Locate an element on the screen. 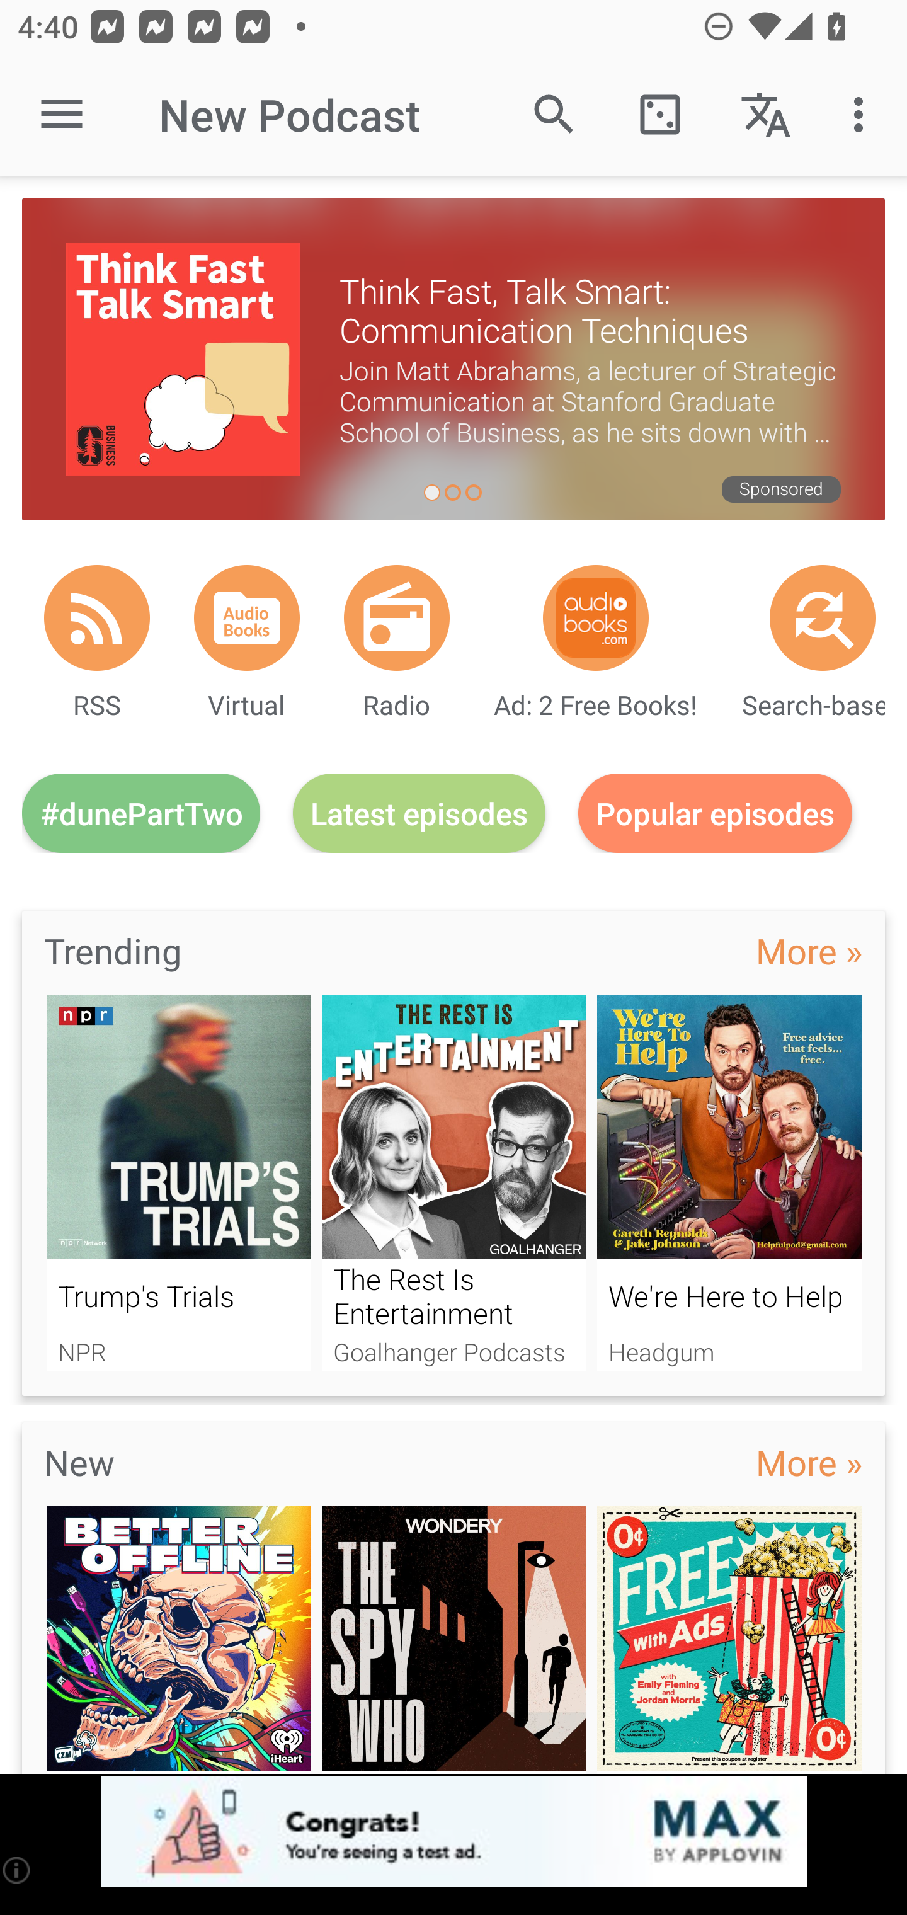 Image resolution: width=907 pixels, height=1915 pixels. #dunePartTwo is located at coordinates (141, 813).